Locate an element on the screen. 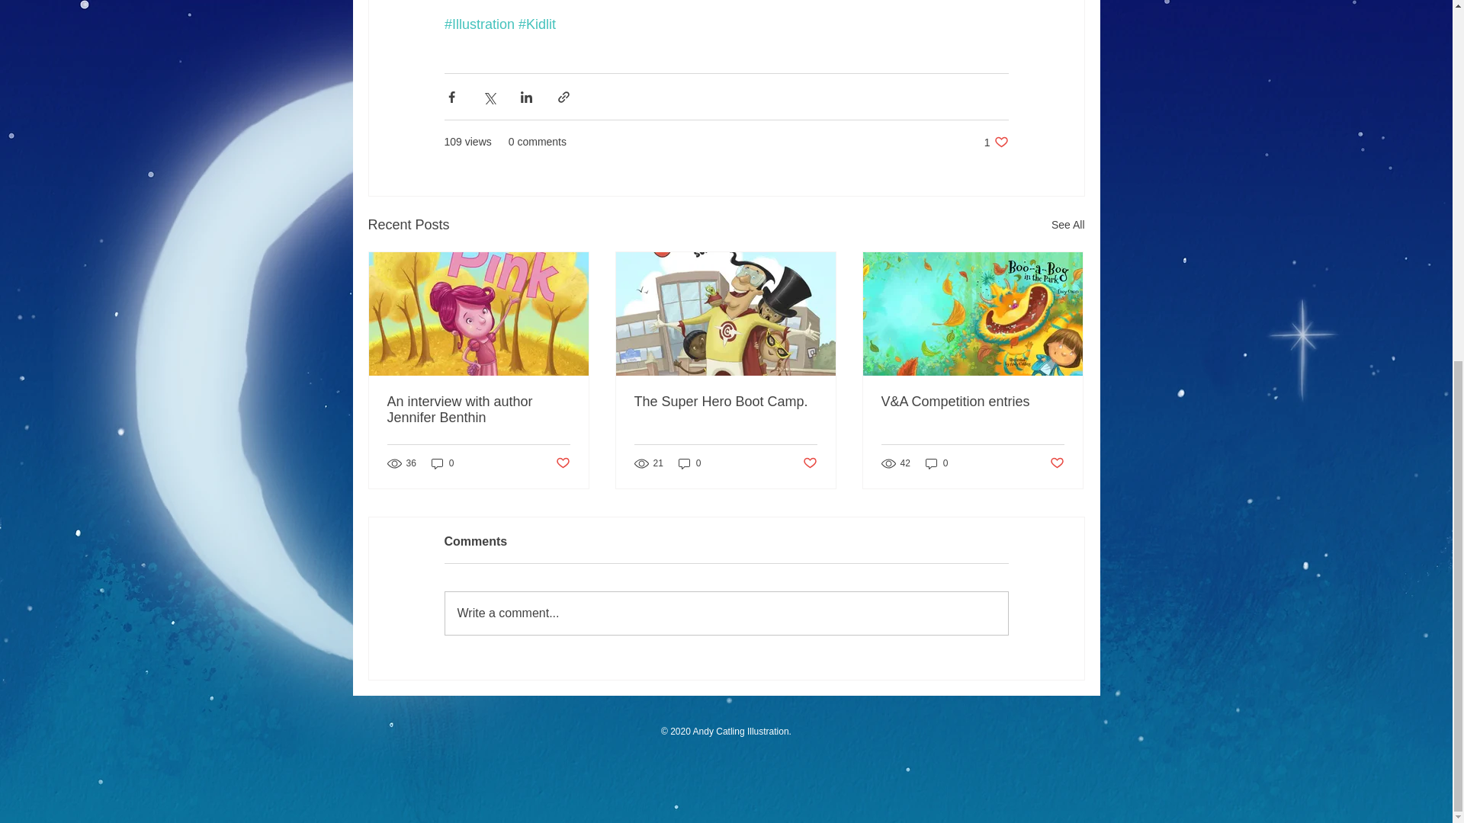 The width and height of the screenshot is (1464, 823). Write a comment... is located at coordinates (996, 142).